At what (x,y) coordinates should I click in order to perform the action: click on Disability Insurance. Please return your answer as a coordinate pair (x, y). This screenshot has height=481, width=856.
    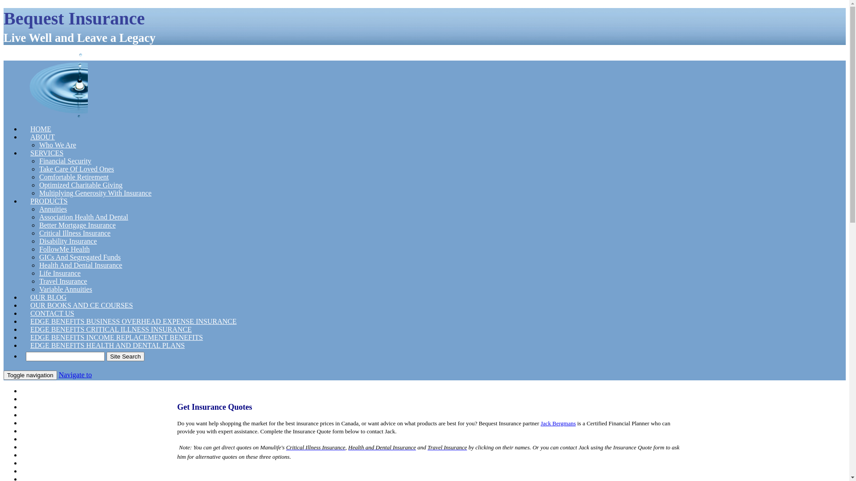
    Looking at the image, I should click on (68, 241).